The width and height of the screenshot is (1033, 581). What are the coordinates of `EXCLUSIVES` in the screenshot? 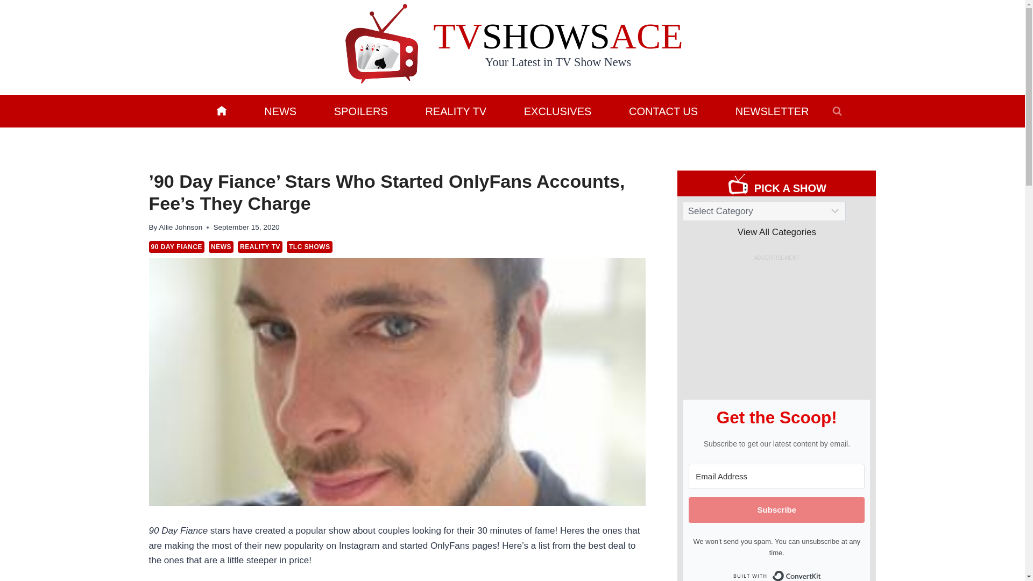 It's located at (557, 111).